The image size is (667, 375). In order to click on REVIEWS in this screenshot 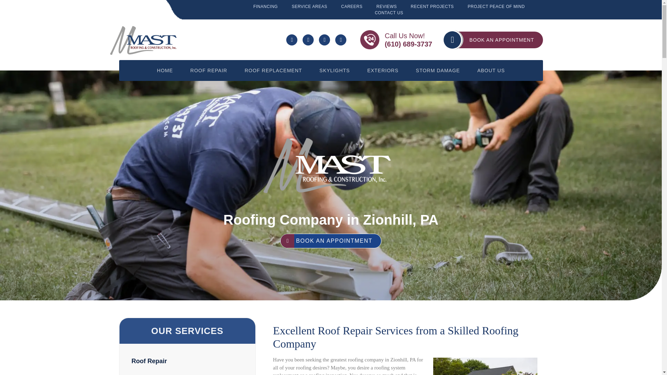, I will do `click(387, 6)`.